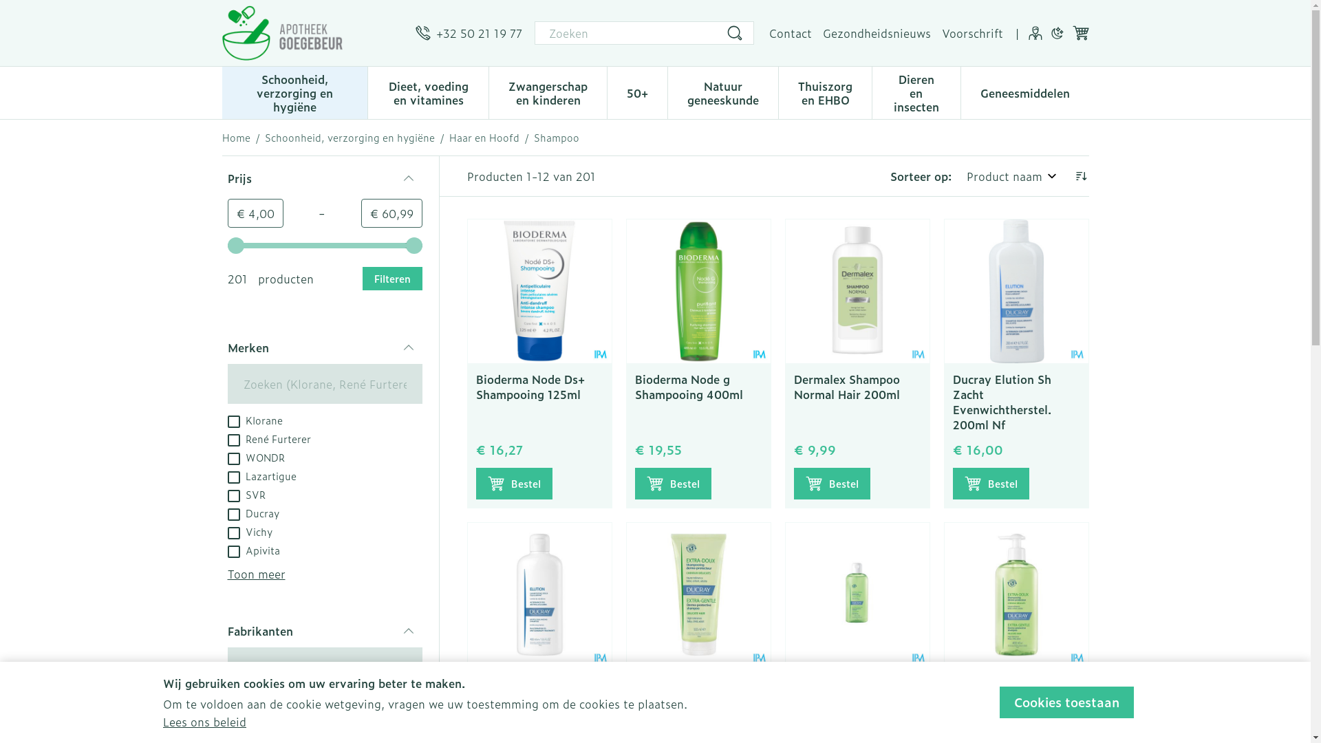  What do you see at coordinates (688, 387) in the screenshot?
I see `Bioderma Node g Shampooing 400ml` at bounding box center [688, 387].